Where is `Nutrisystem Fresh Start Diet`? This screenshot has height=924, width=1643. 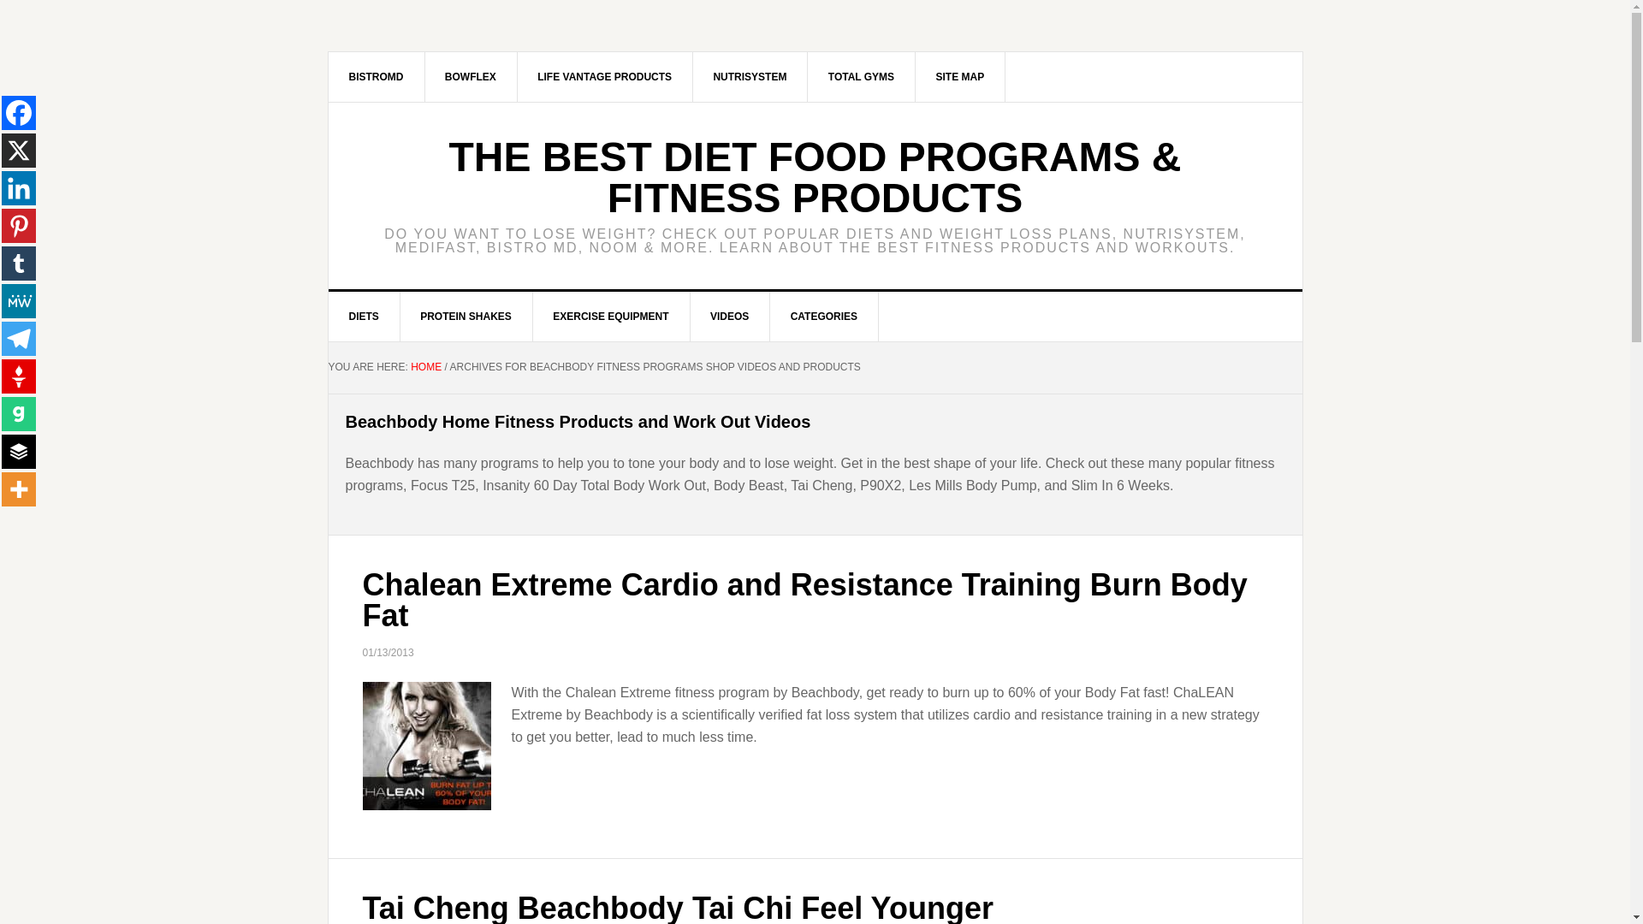
Nutrisystem Fresh Start Diet is located at coordinates (750, 76).